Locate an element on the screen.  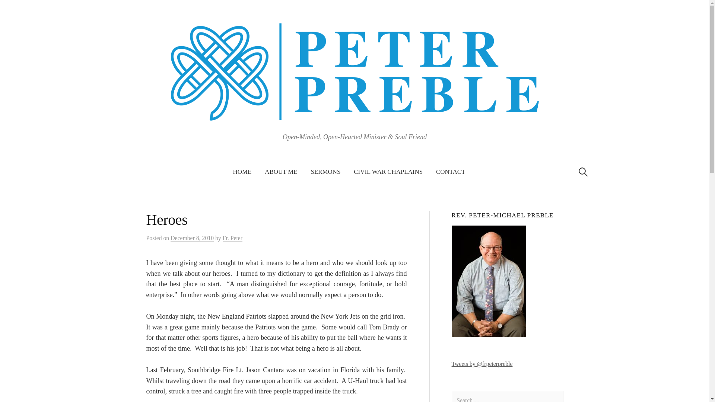
Fr. Peter is located at coordinates (232, 238).